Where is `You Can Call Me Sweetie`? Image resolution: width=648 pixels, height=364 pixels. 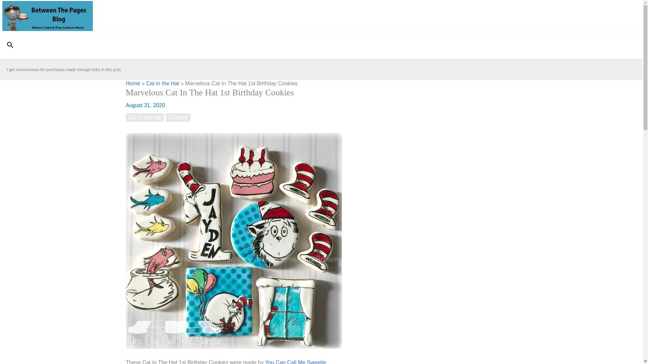 You Can Call Me Sweetie is located at coordinates (295, 362).